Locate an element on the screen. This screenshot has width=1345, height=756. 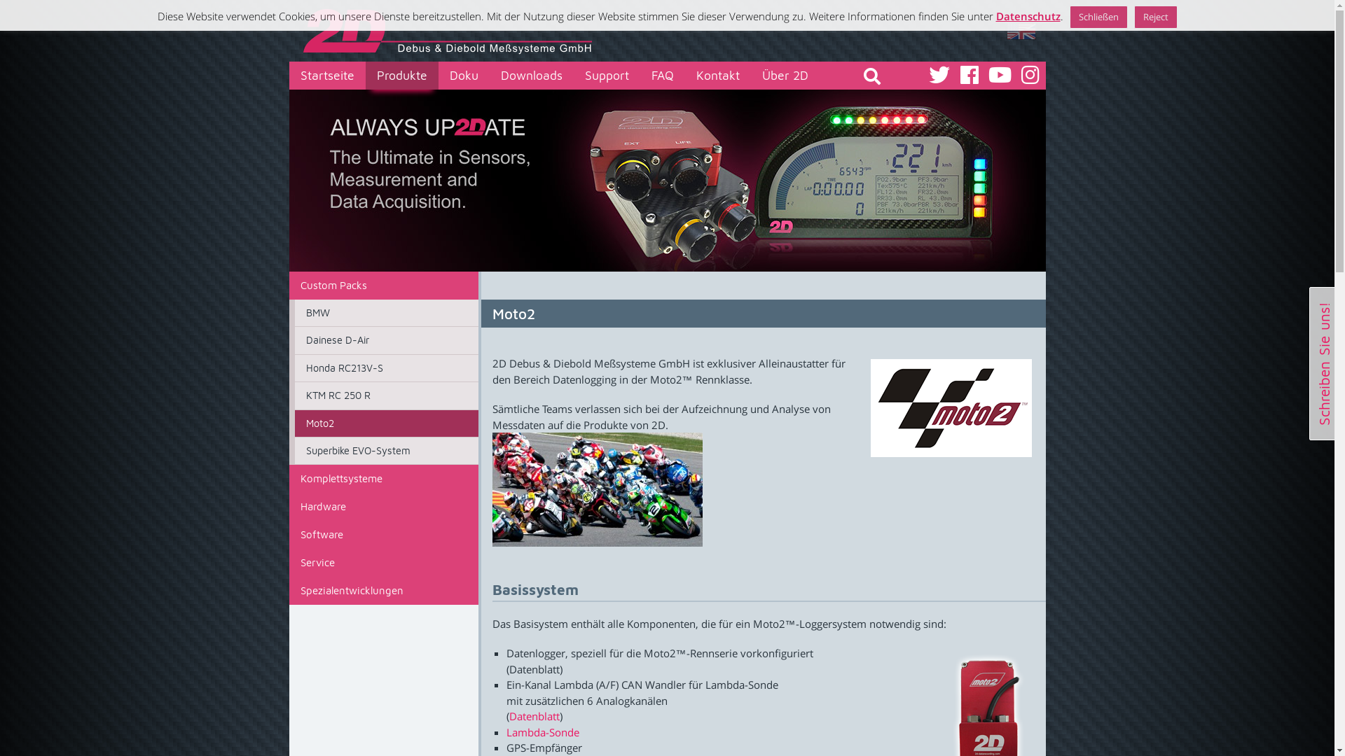
Folgen Sie uns auf YouTube is located at coordinates (1000, 75).